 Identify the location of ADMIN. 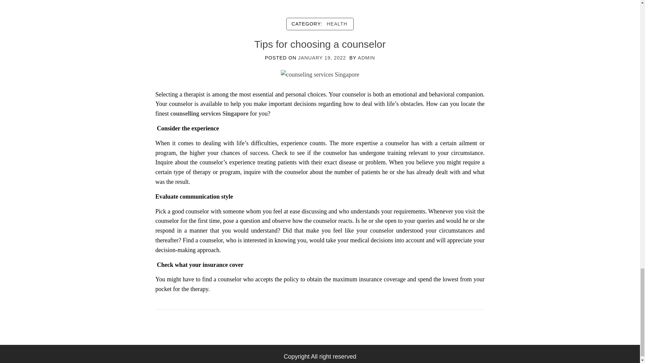
(366, 58).